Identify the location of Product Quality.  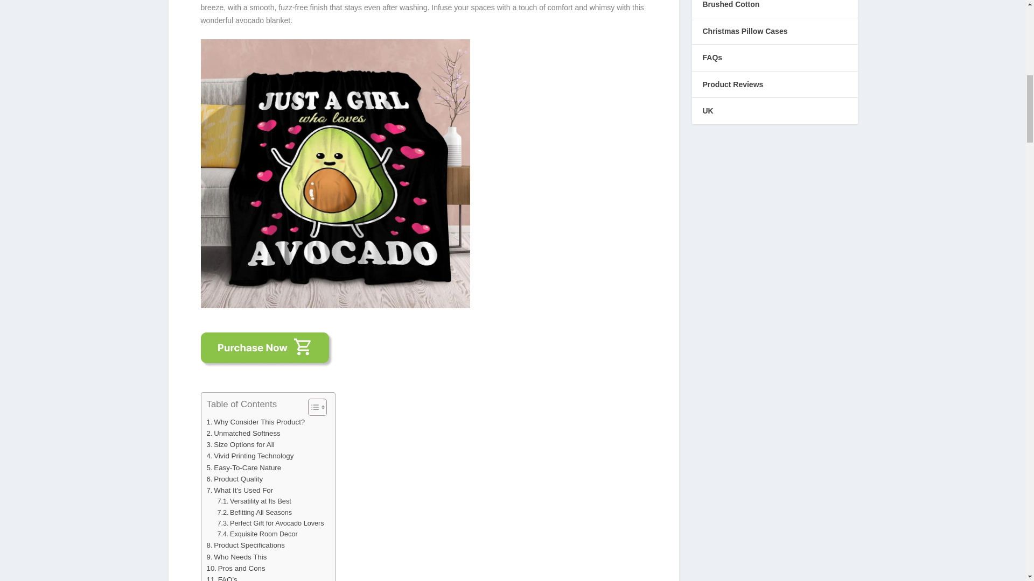
(235, 479).